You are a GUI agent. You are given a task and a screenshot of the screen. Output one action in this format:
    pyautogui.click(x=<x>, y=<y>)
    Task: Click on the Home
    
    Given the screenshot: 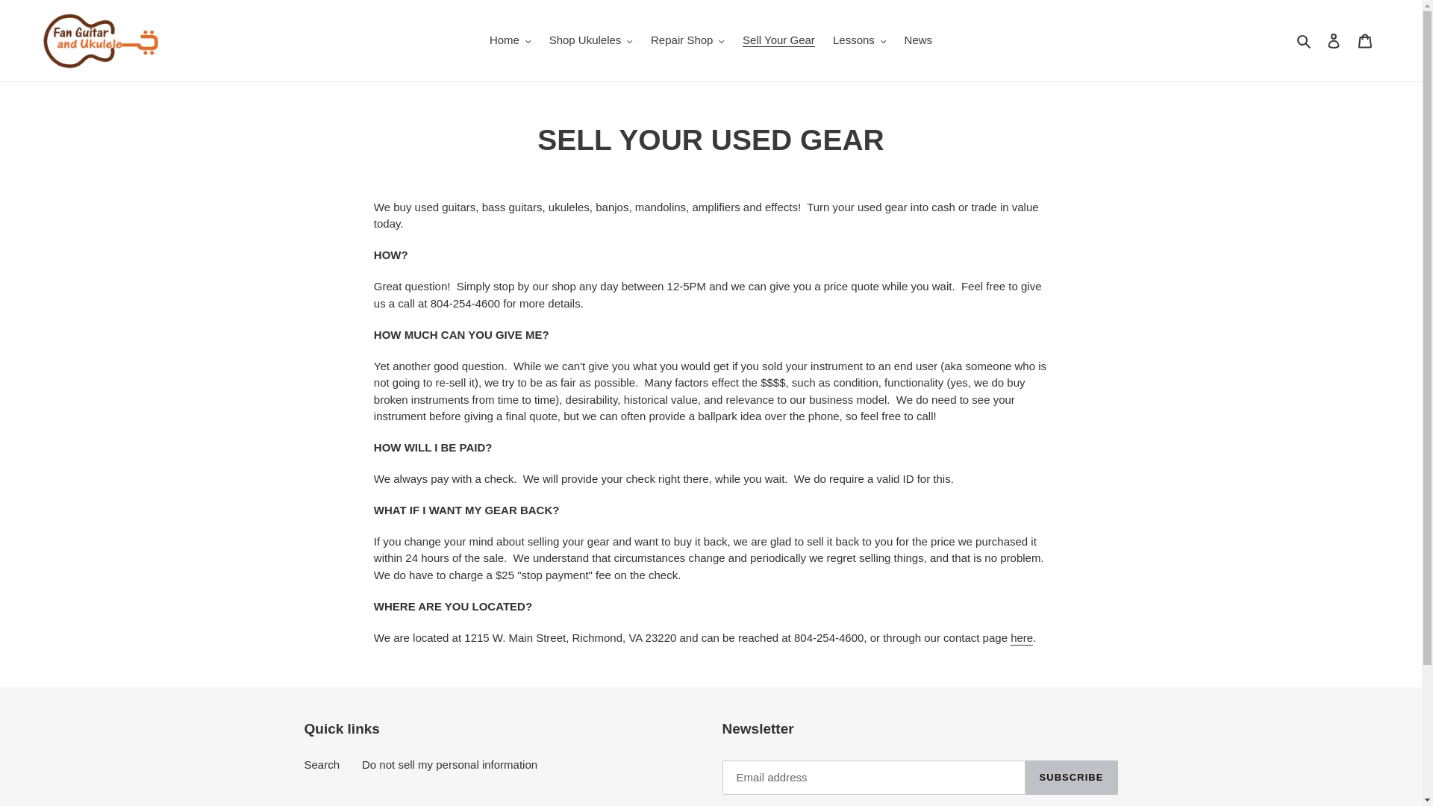 What is the action you would take?
    pyautogui.click(x=510, y=40)
    